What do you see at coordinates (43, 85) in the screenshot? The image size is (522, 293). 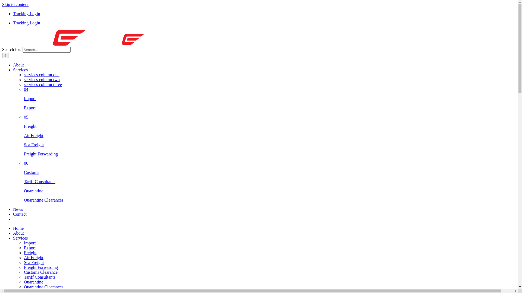 I see `services column three` at bounding box center [43, 85].